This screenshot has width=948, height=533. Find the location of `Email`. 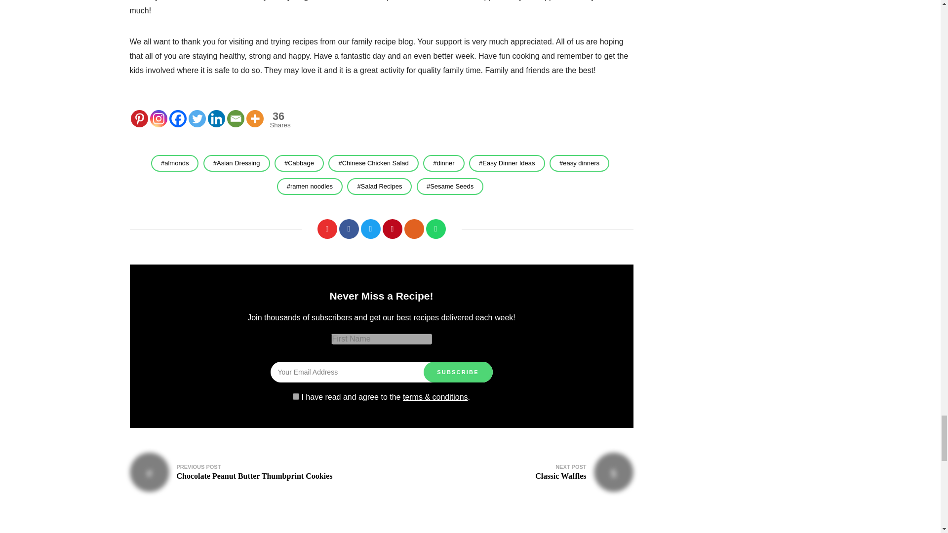

Email is located at coordinates (236, 118).